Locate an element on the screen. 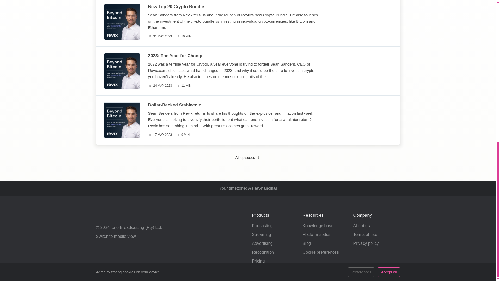  Duration is located at coordinates (184, 86).